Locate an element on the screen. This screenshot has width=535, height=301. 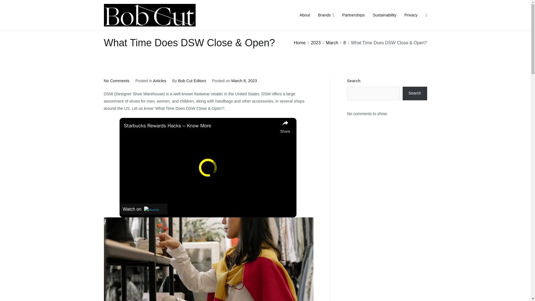
Search is located at coordinates (10, 5).